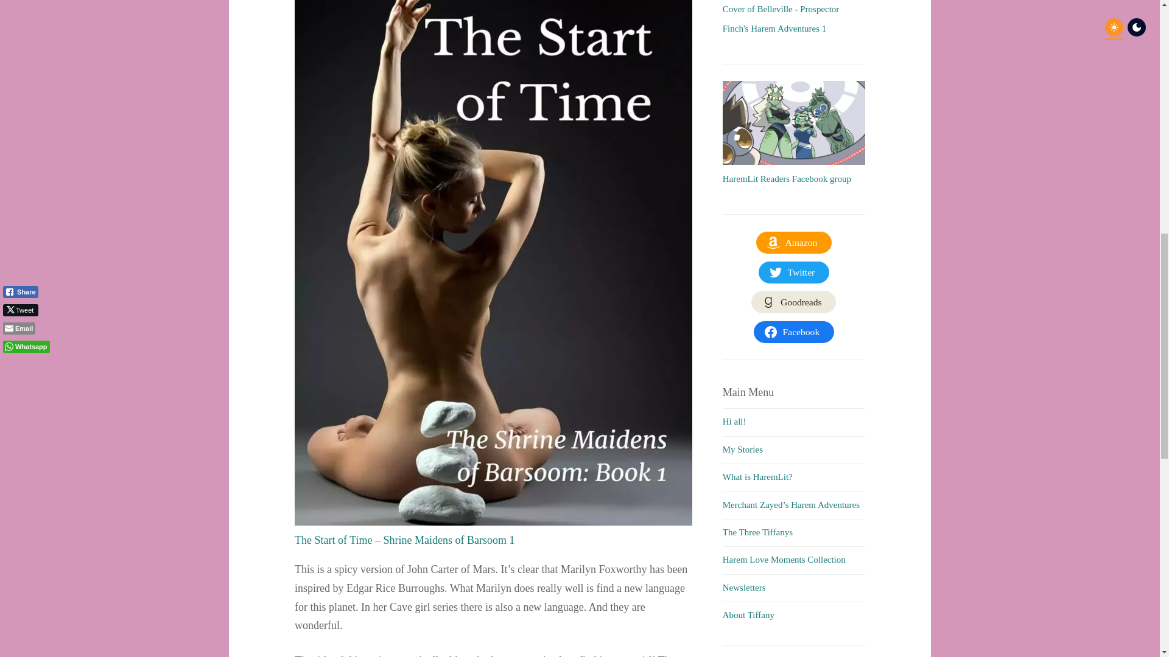 The width and height of the screenshot is (1169, 657). What do you see at coordinates (793, 302) in the screenshot?
I see `Goodreads` at bounding box center [793, 302].